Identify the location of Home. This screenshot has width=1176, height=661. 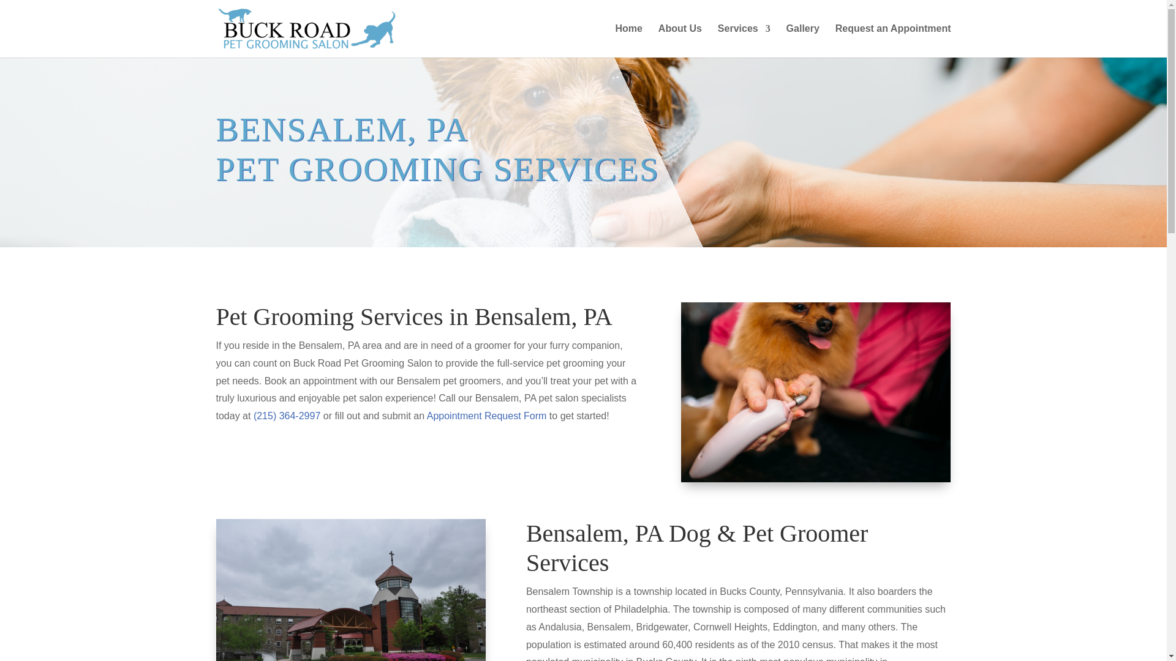
(628, 40).